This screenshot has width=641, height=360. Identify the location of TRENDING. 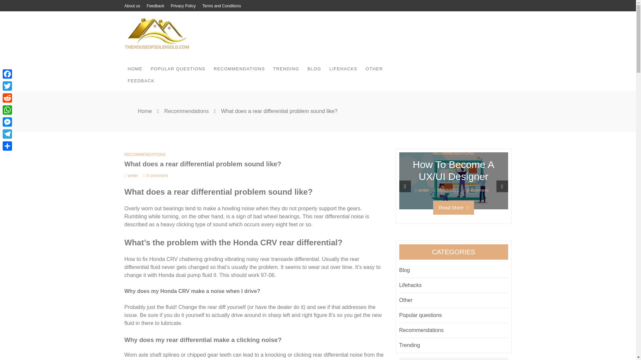
(286, 69).